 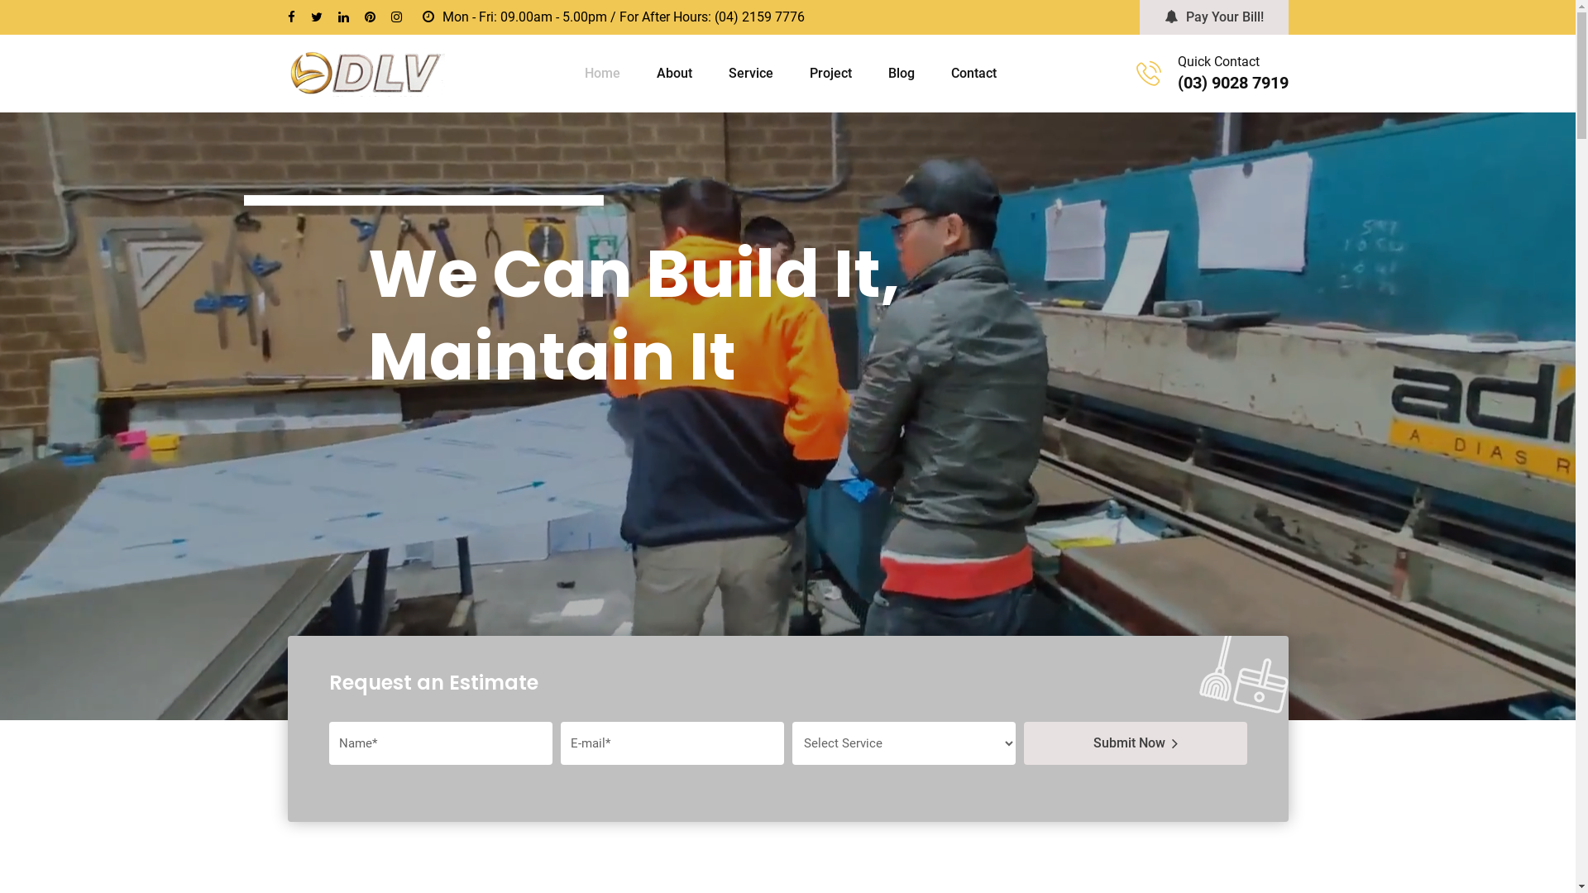 What do you see at coordinates (602, 74) in the screenshot?
I see `Home` at bounding box center [602, 74].